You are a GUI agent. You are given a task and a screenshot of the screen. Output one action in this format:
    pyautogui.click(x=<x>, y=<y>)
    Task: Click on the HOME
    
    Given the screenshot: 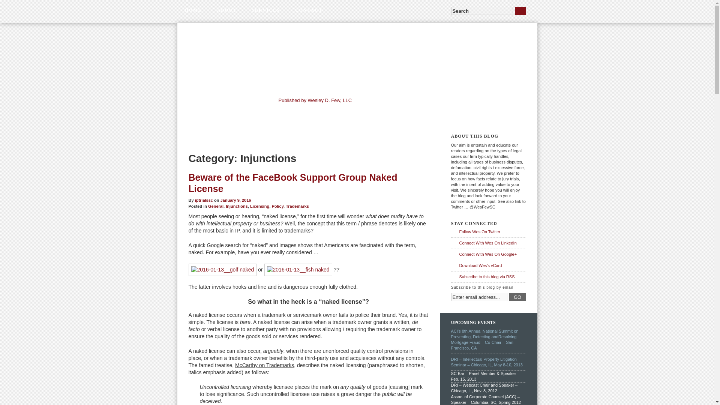 What is the action you would take?
    pyautogui.click(x=193, y=11)
    